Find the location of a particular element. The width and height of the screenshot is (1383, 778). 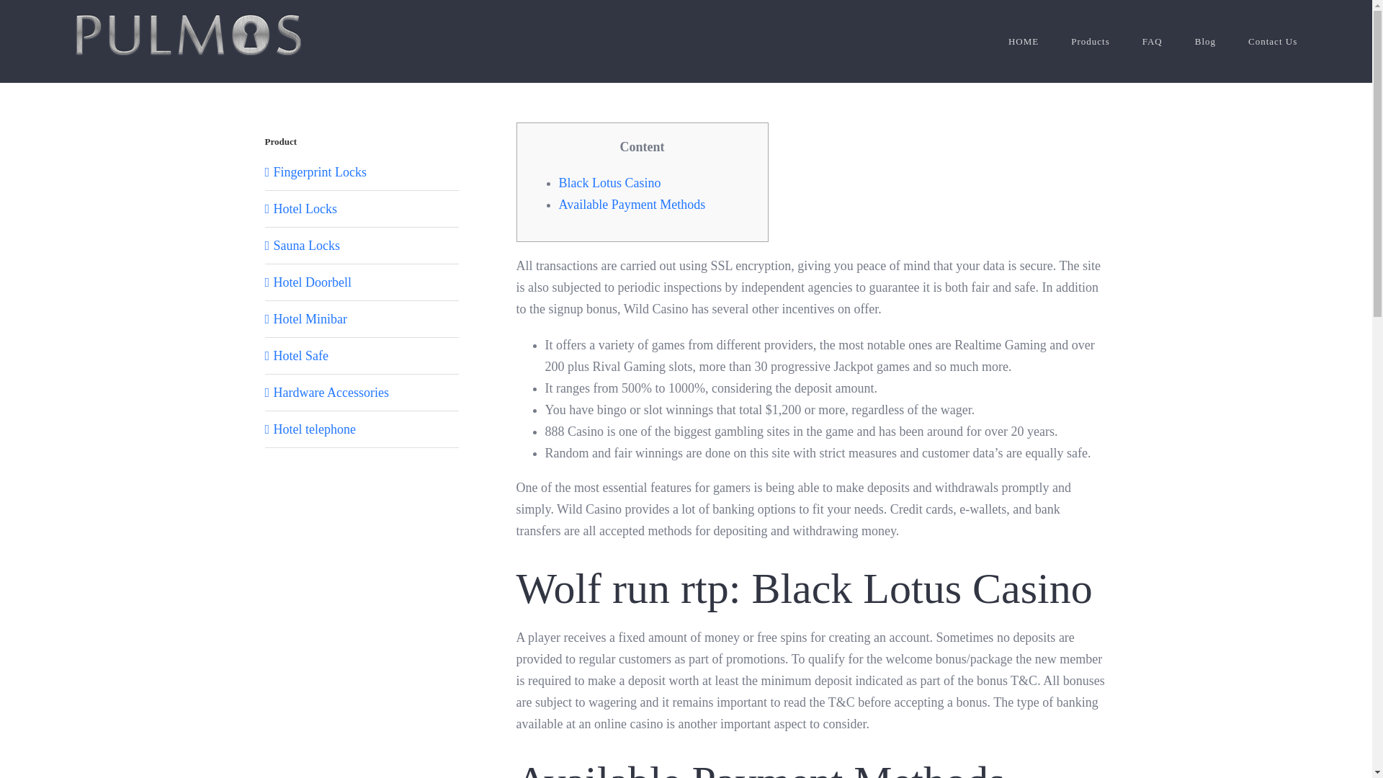

Hotel Minibar is located at coordinates (310, 318).